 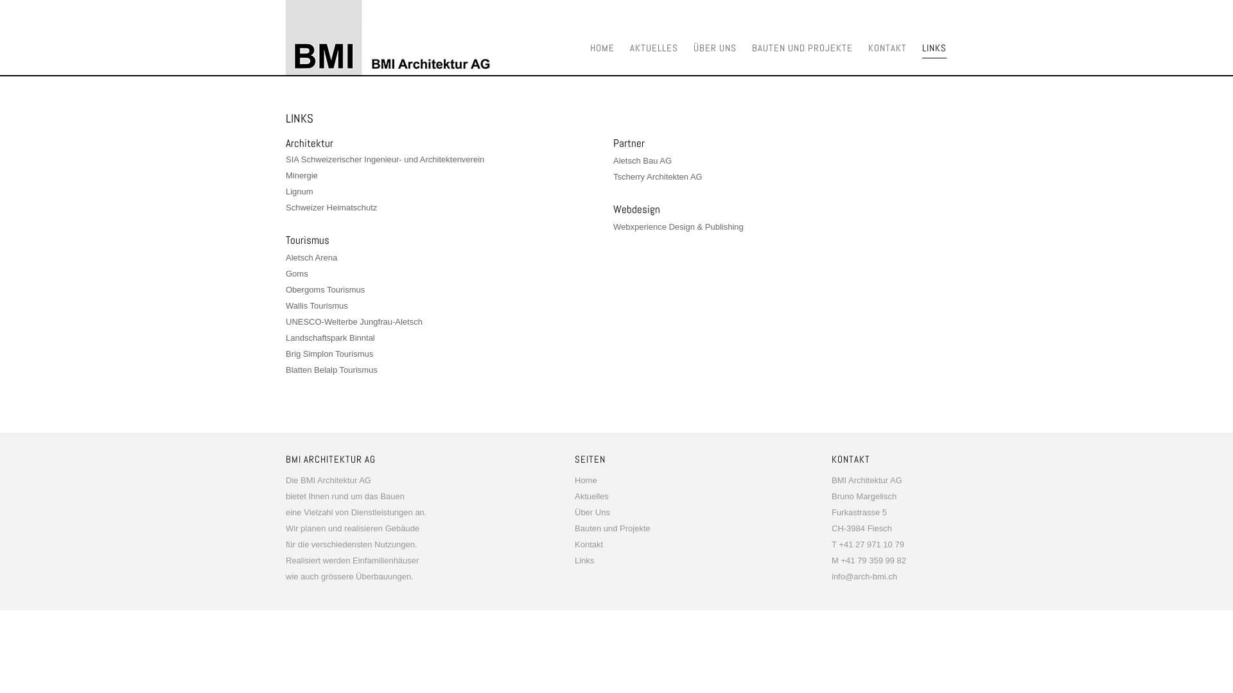 I want to click on Aletsch Bau AG, so click(x=642, y=160).